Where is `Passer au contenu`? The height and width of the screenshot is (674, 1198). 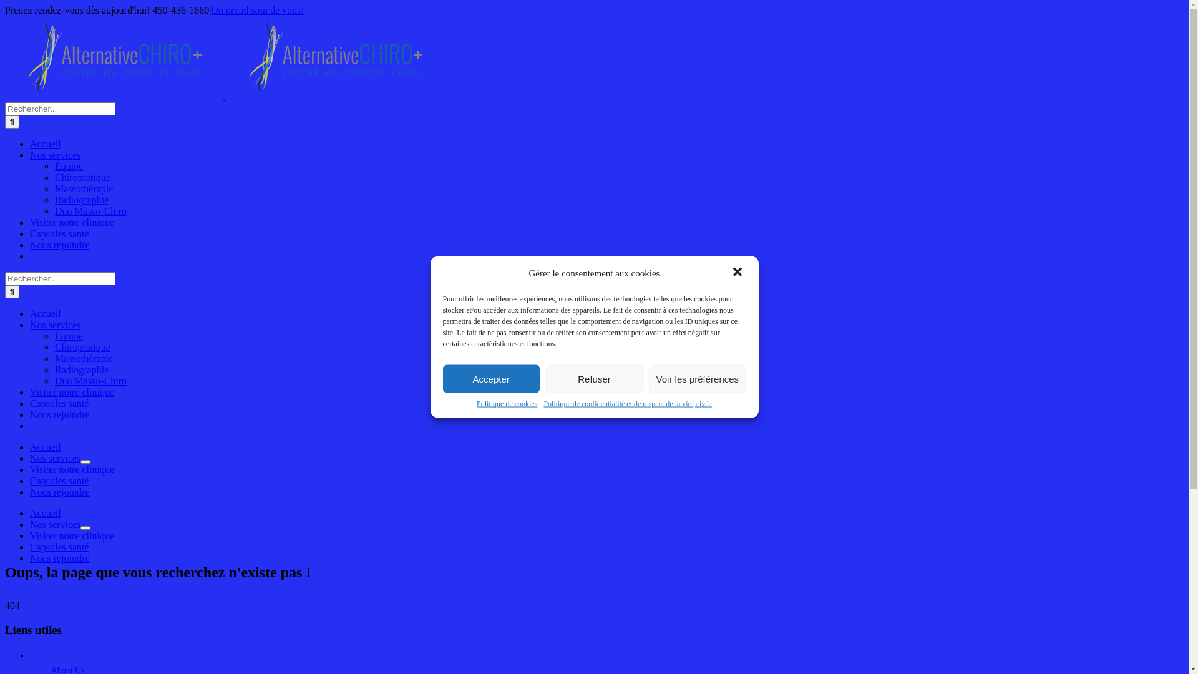
Passer au contenu is located at coordinates (5, 5).